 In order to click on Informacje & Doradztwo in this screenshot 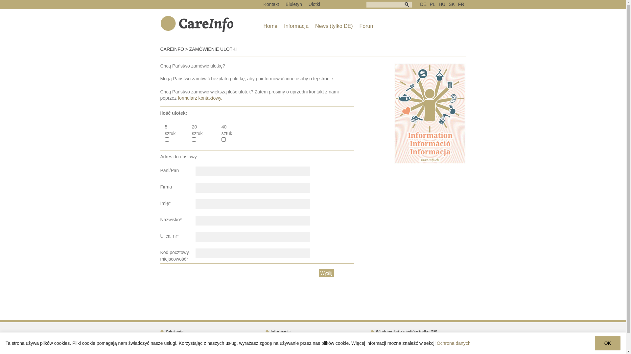, I will do `click(396, 338)`.